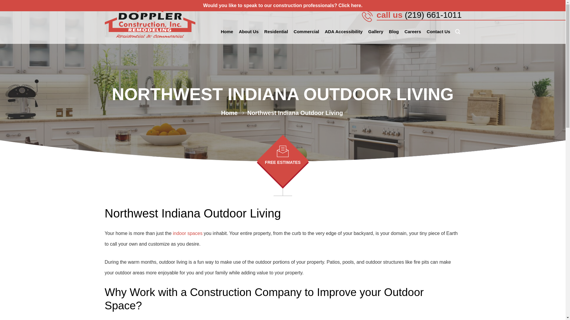 Image resolution: width=570 pixels, height=320 pixels. I want to click on Commercial, so click(306, 31).